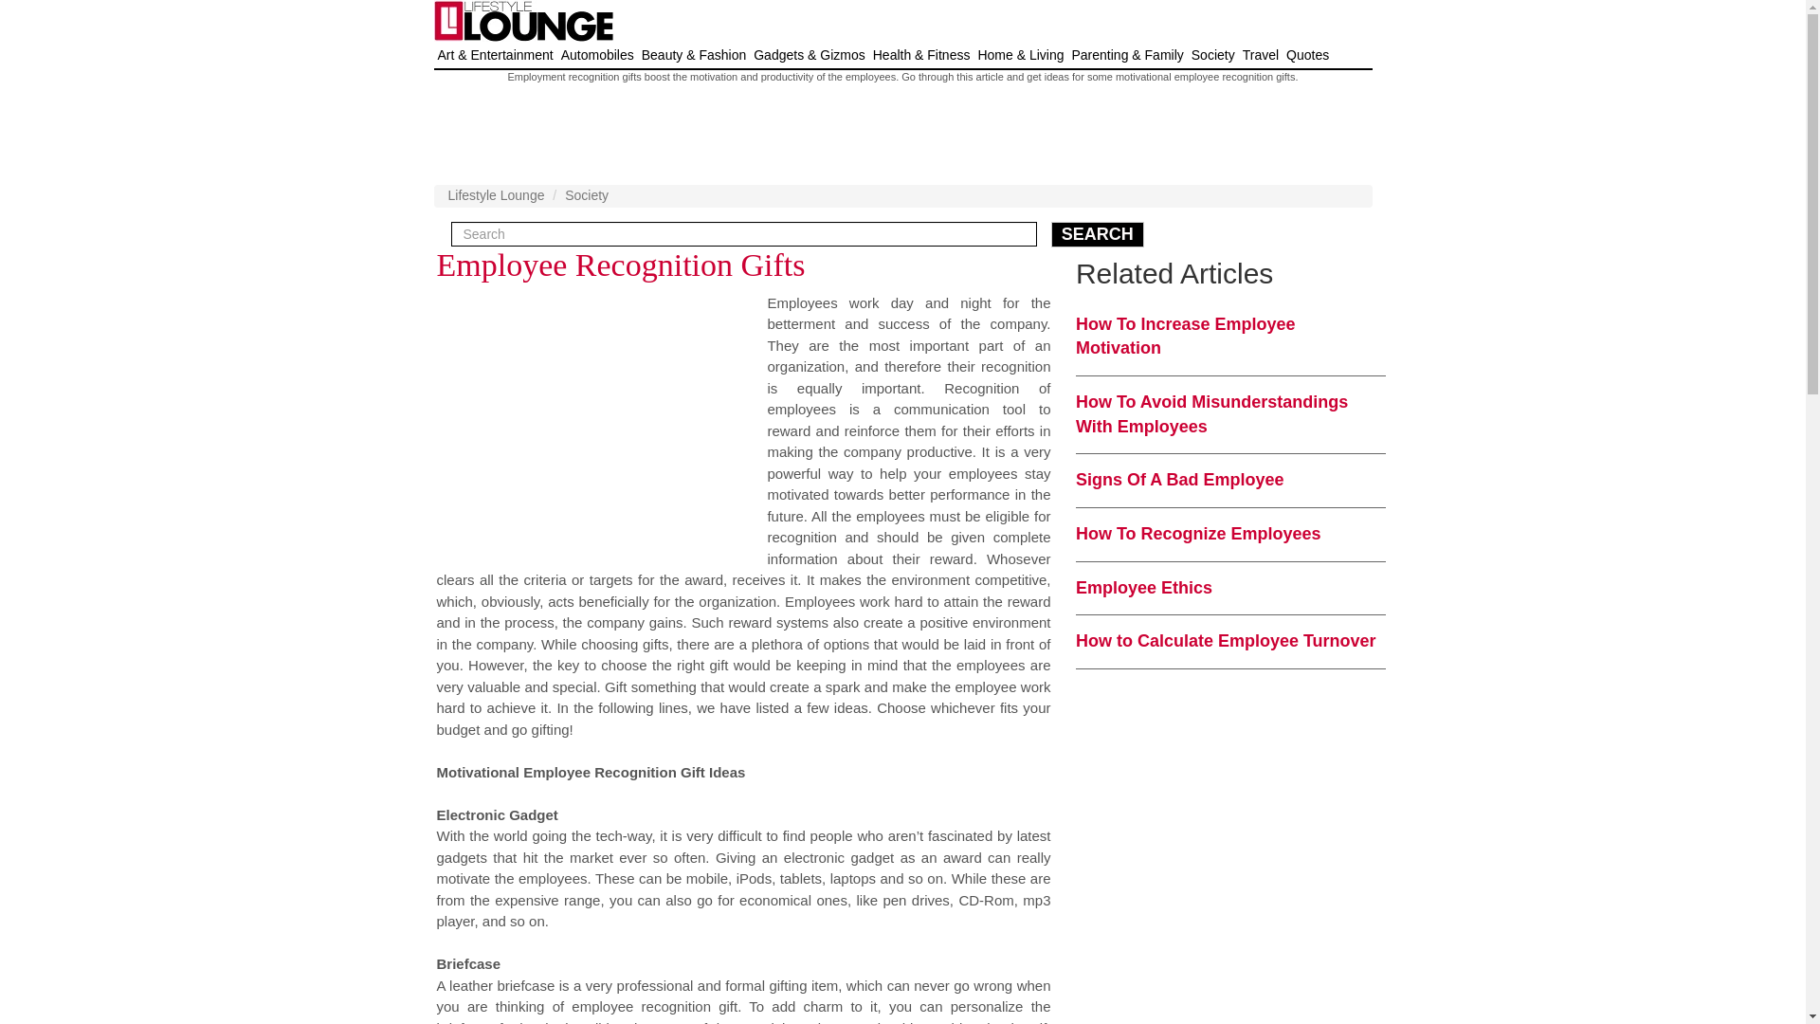  Describe the element at coordinates (1198, 533) in the screenshot. I see `How To Recognize Employees` at that location.